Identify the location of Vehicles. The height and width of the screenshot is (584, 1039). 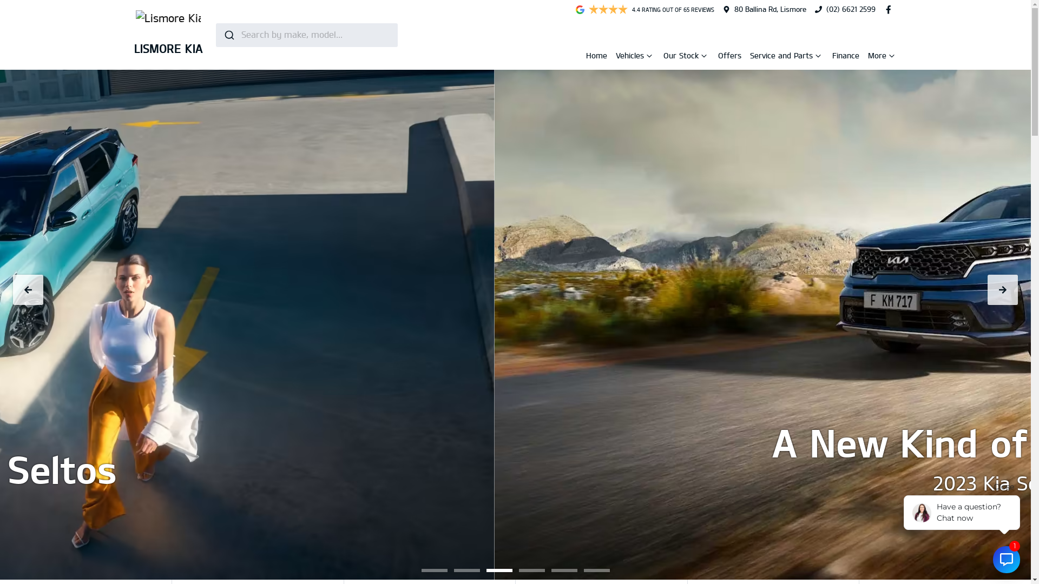
(631, 57).